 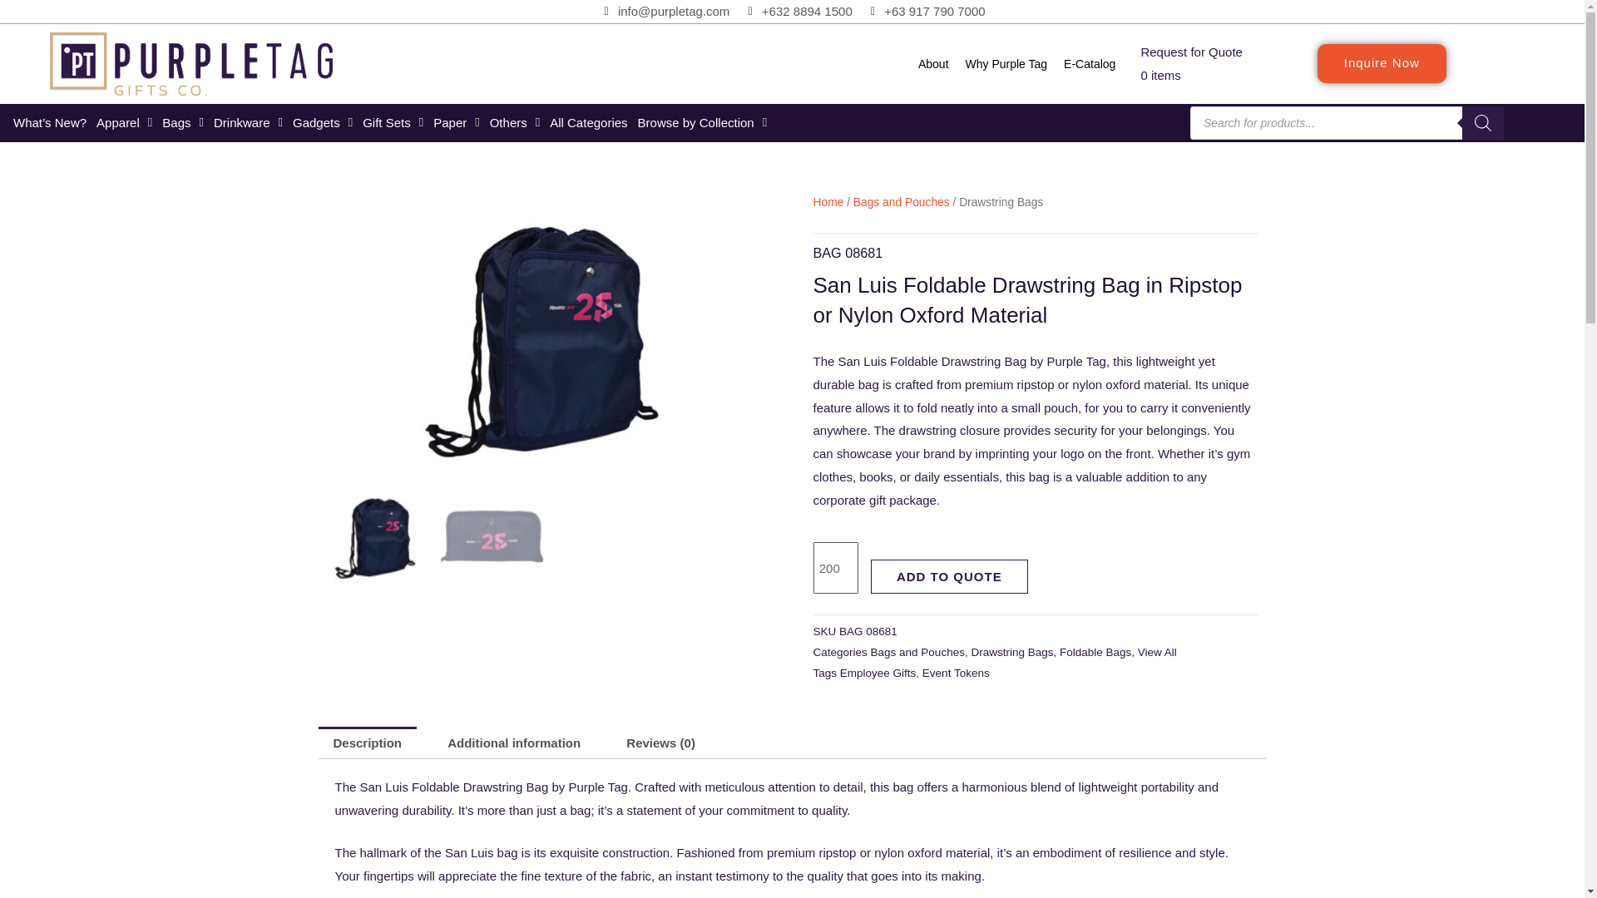 What do you see at coordinates (248, 123) in the screenshot?
I see `Drinkware` at bounding box center [248, 123].